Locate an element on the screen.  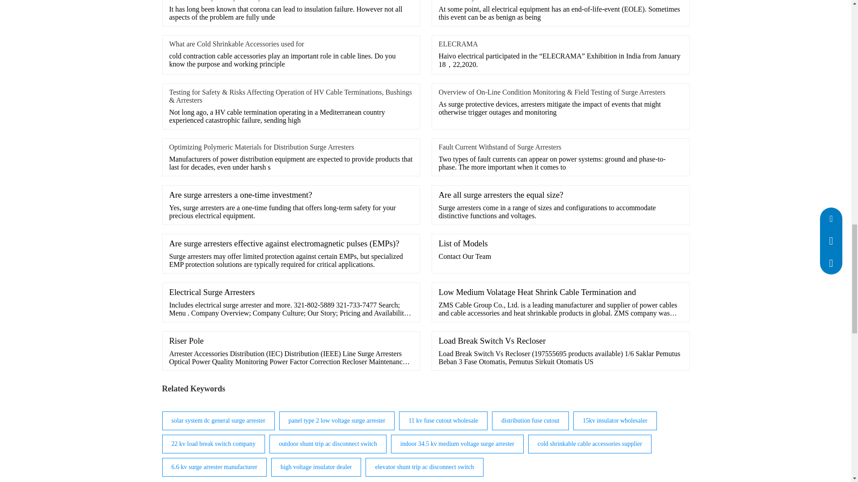
panel type 2 low voltage surge arrester is located at coordinates (337, 420).